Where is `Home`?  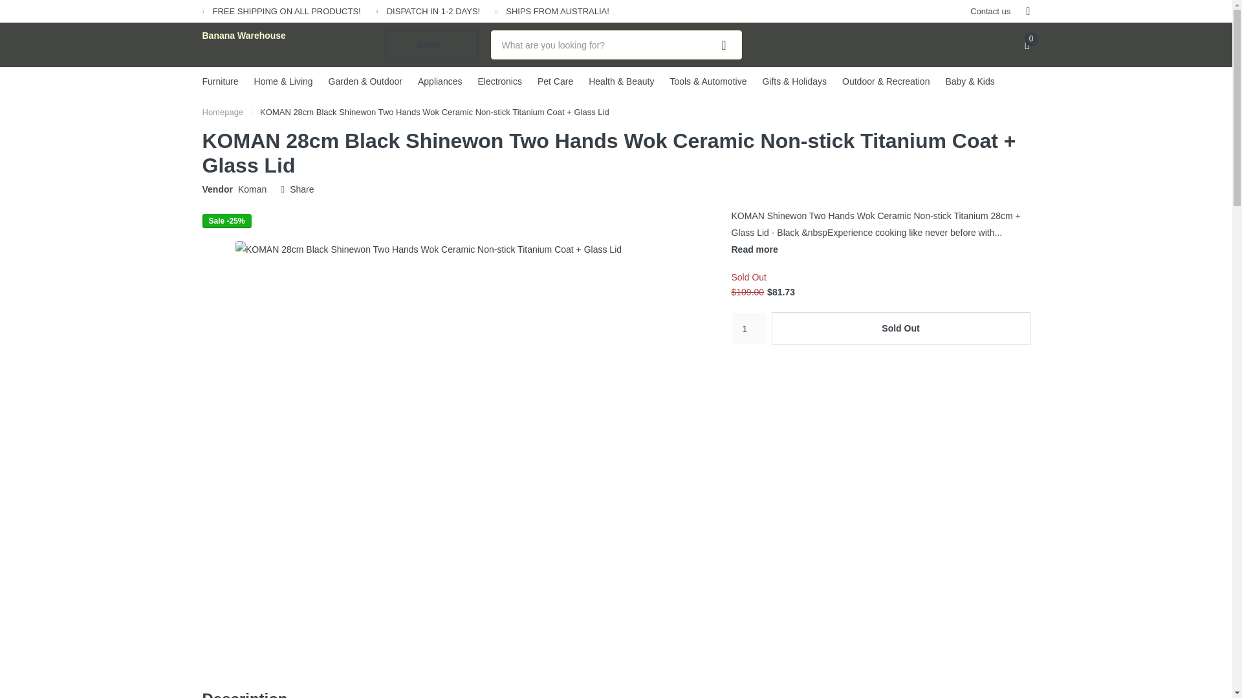
Home is located at coordinates (223, 112).